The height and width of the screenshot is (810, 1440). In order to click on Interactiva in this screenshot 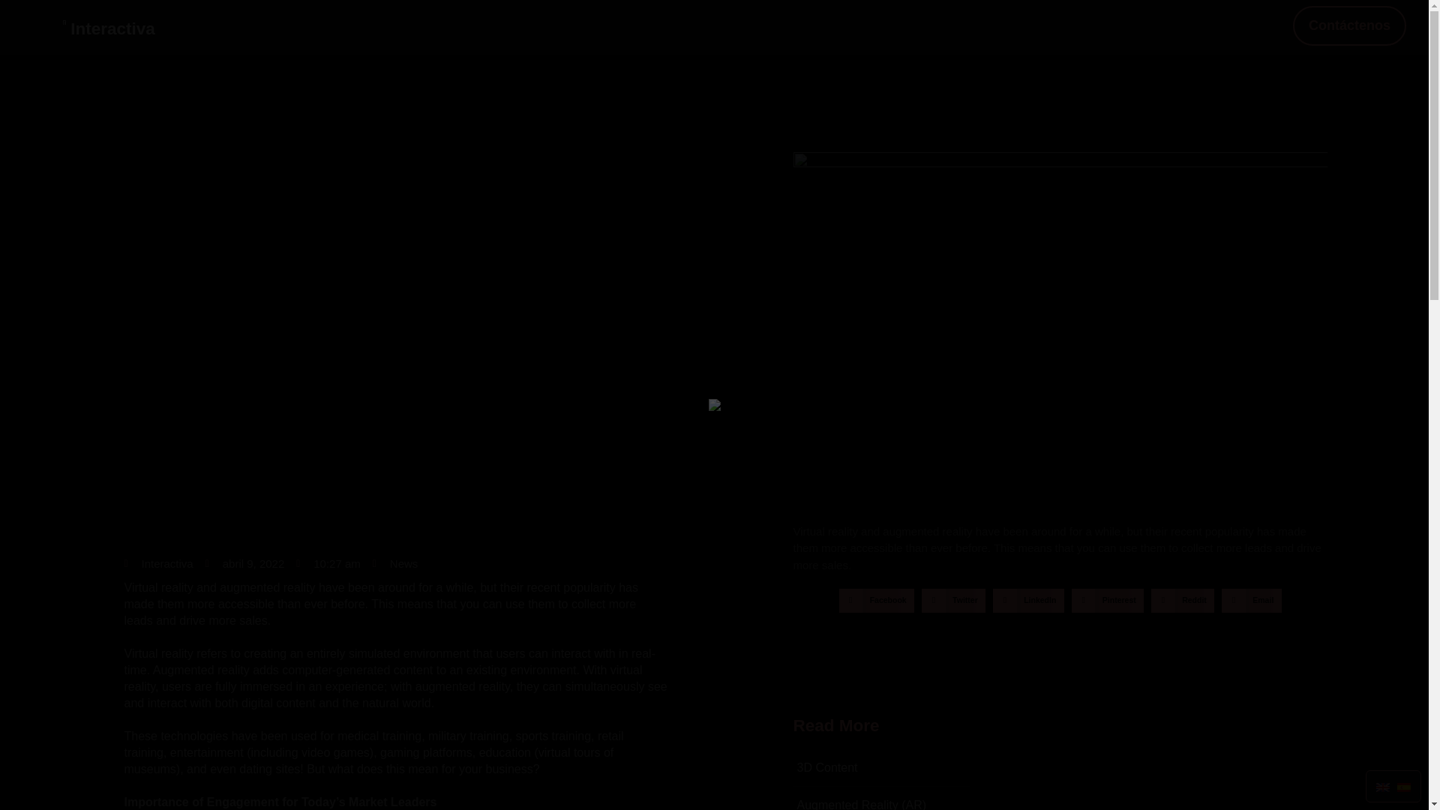, I will do `click(112, 28)`.